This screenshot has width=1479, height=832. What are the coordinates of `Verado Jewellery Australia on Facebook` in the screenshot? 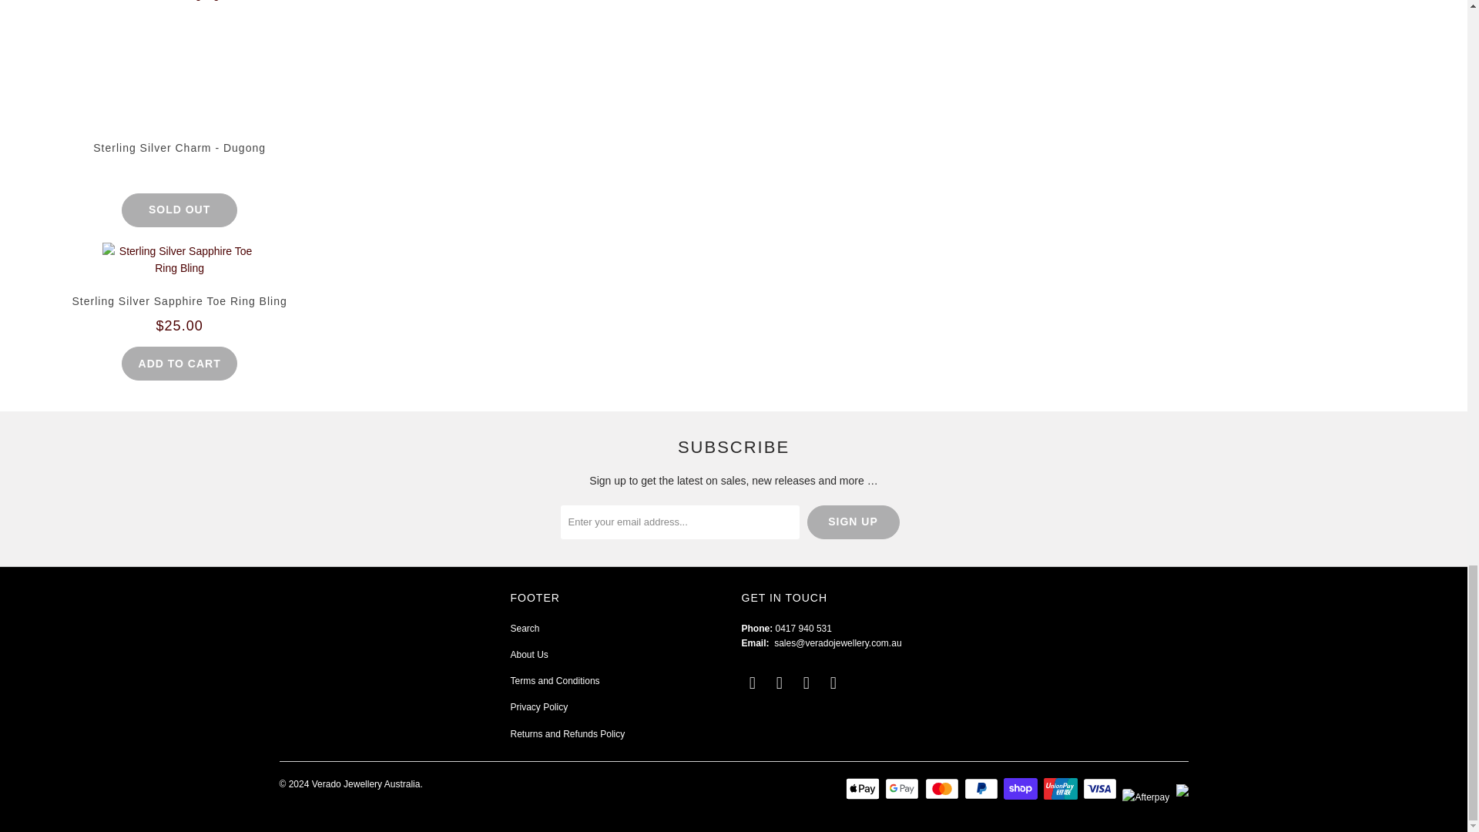 It's located at (780, 683).